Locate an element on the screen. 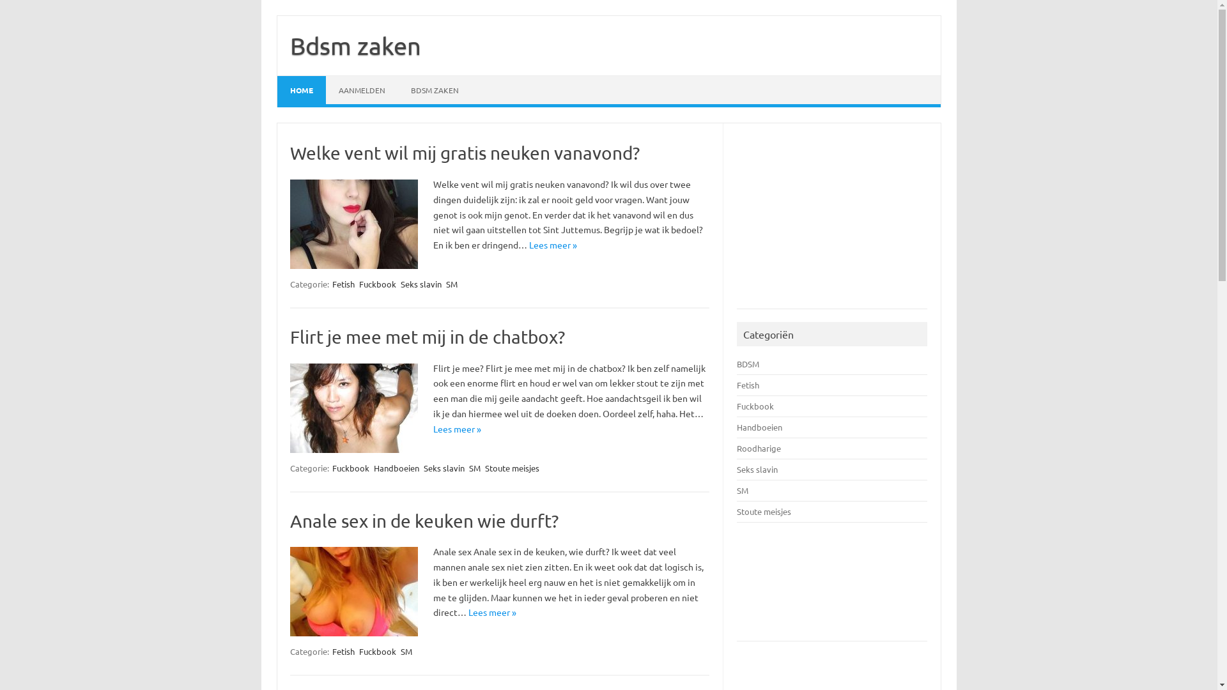 This screenshot has height=690, width=1227. SM is located at coordinates (406, 652).